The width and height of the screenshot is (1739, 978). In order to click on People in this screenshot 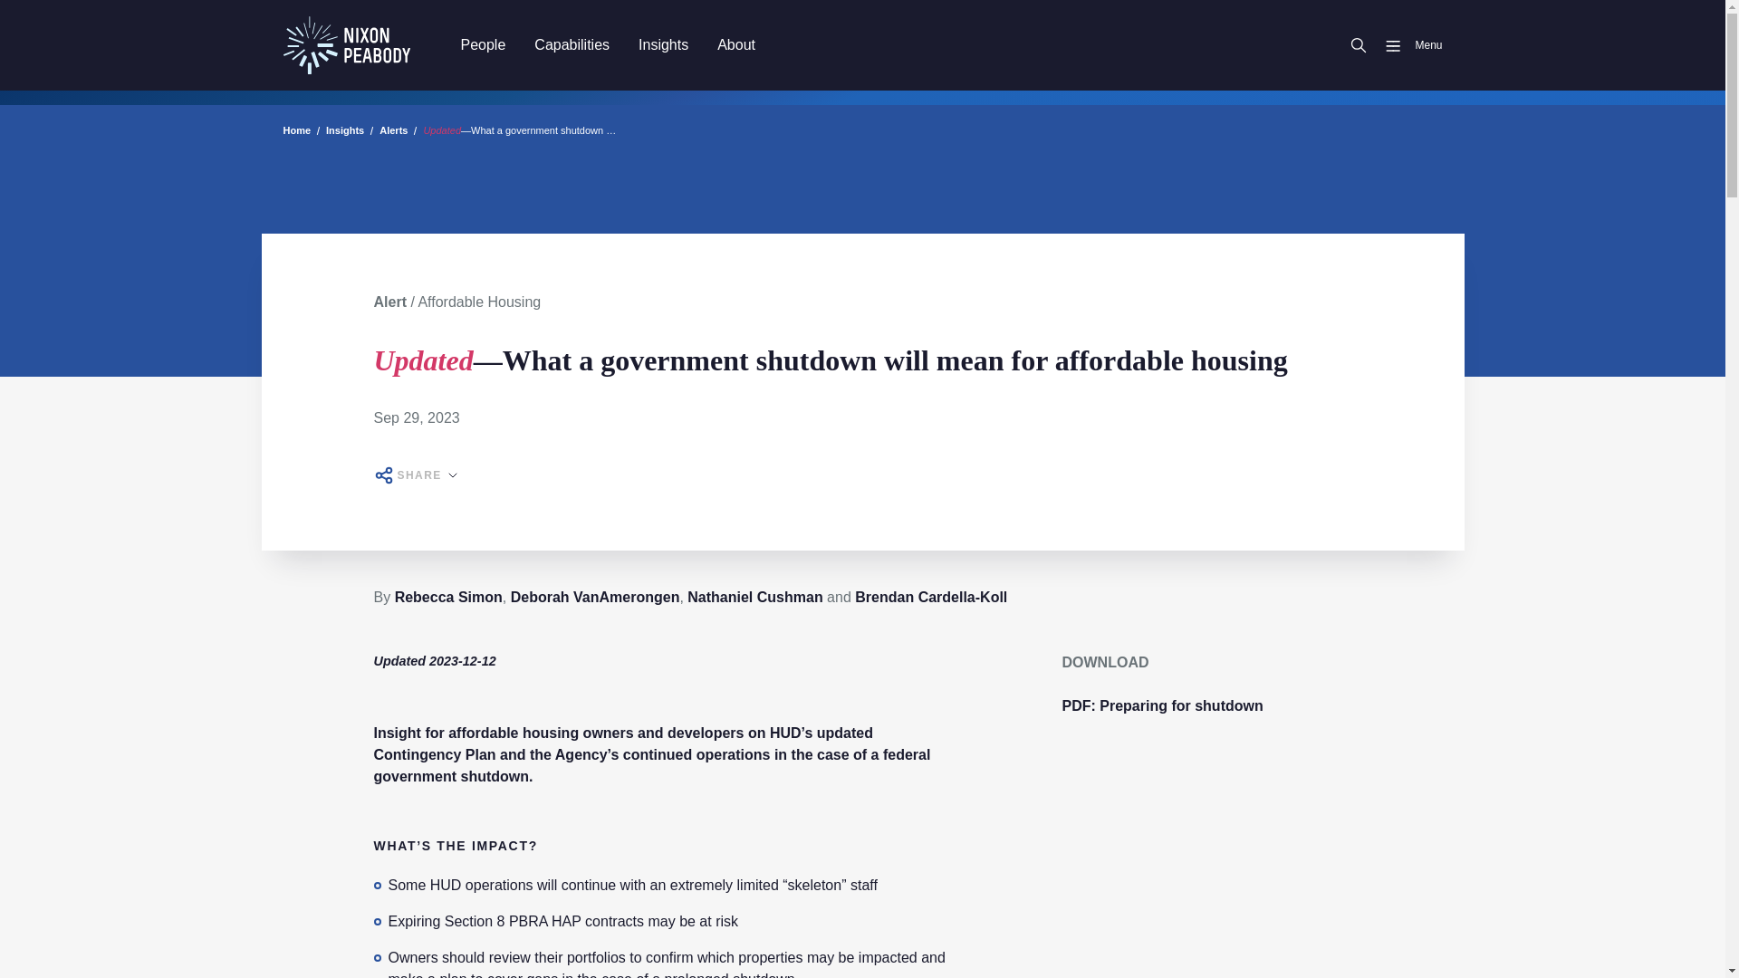, I will do `click(482, 44)`.